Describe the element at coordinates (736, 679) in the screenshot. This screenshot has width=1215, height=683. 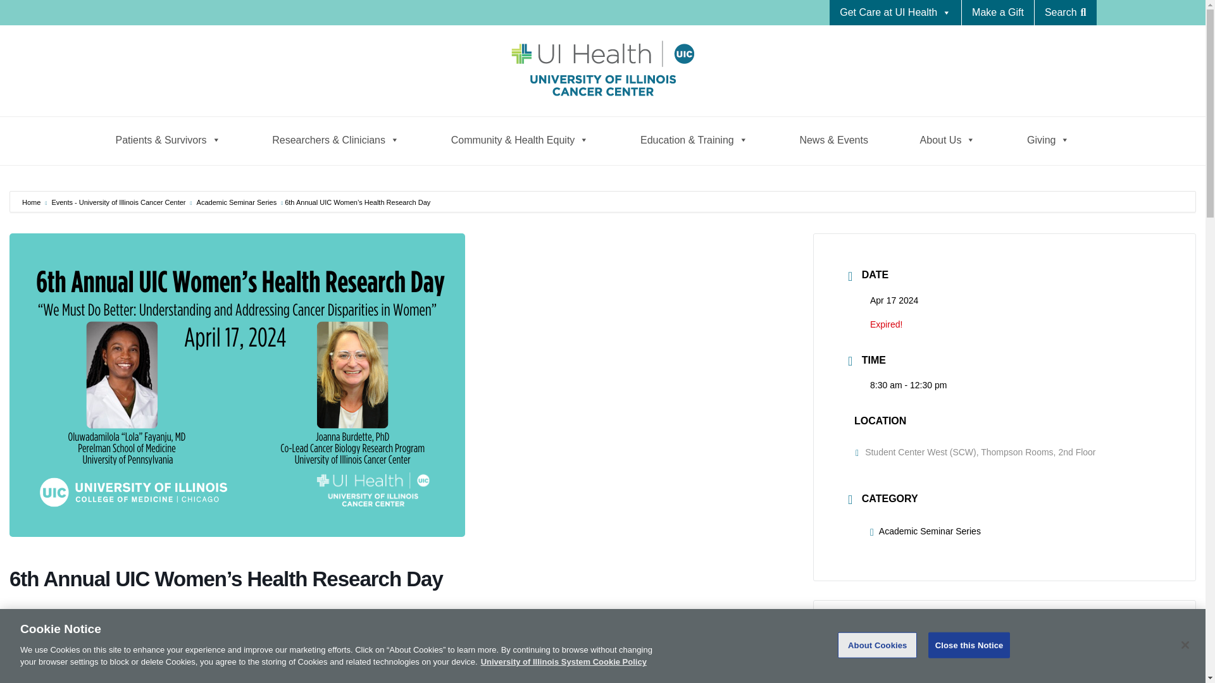
I see `Open in new tab` at that location.